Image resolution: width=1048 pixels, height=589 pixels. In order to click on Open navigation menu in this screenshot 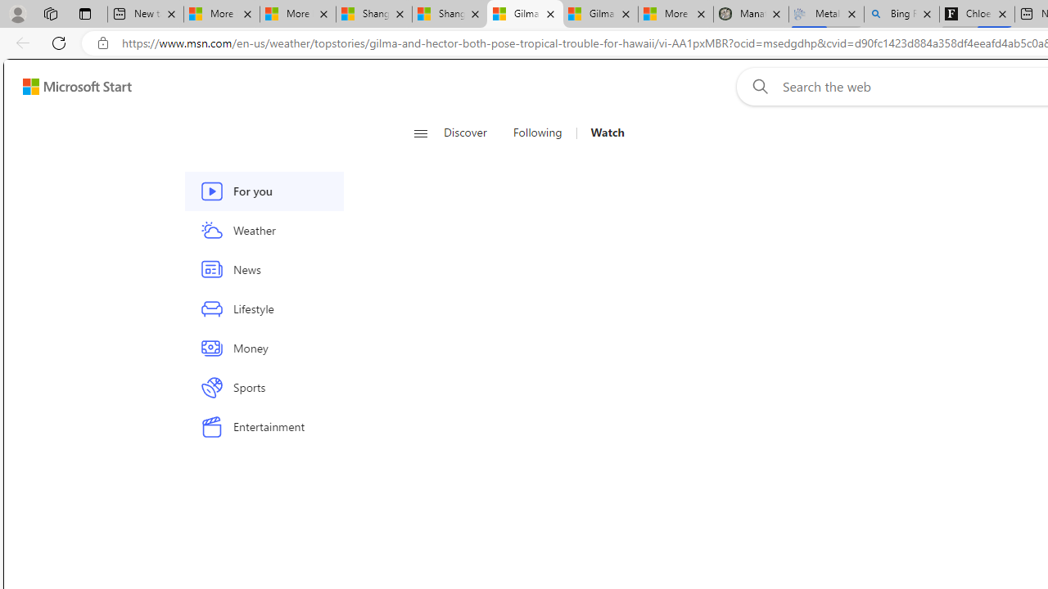, I will do `click(420, 133)`.